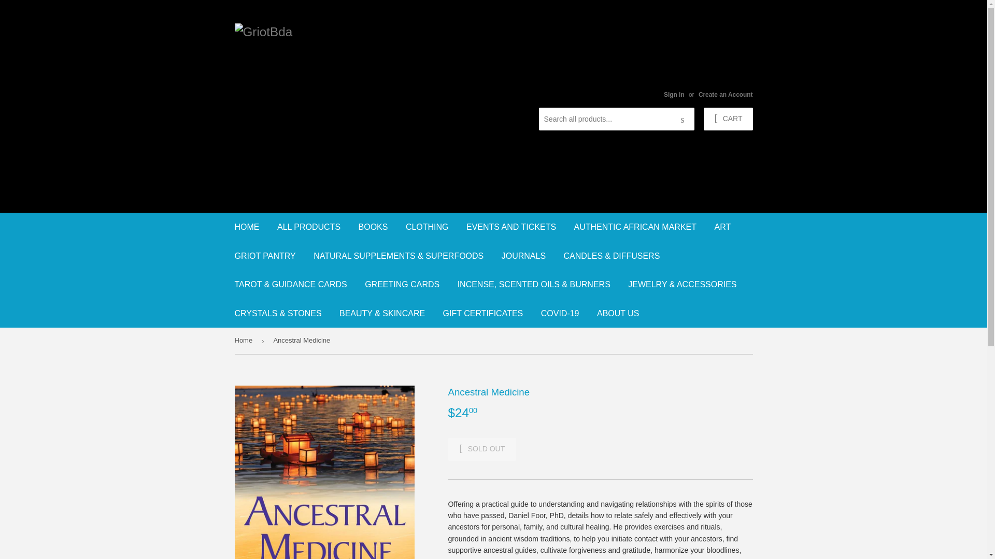 The width and height of the screenshot is (995, 559). Describe the element at coordinates (373, 227) in the screenshot. I see `BOOKS` at that location.